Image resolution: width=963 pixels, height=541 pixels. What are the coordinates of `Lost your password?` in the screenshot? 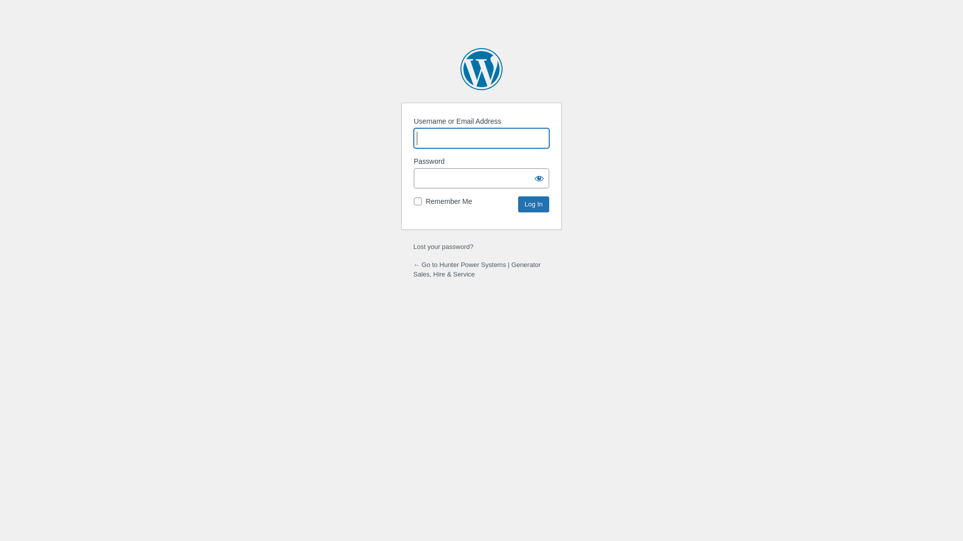 It's located at (443, 246).